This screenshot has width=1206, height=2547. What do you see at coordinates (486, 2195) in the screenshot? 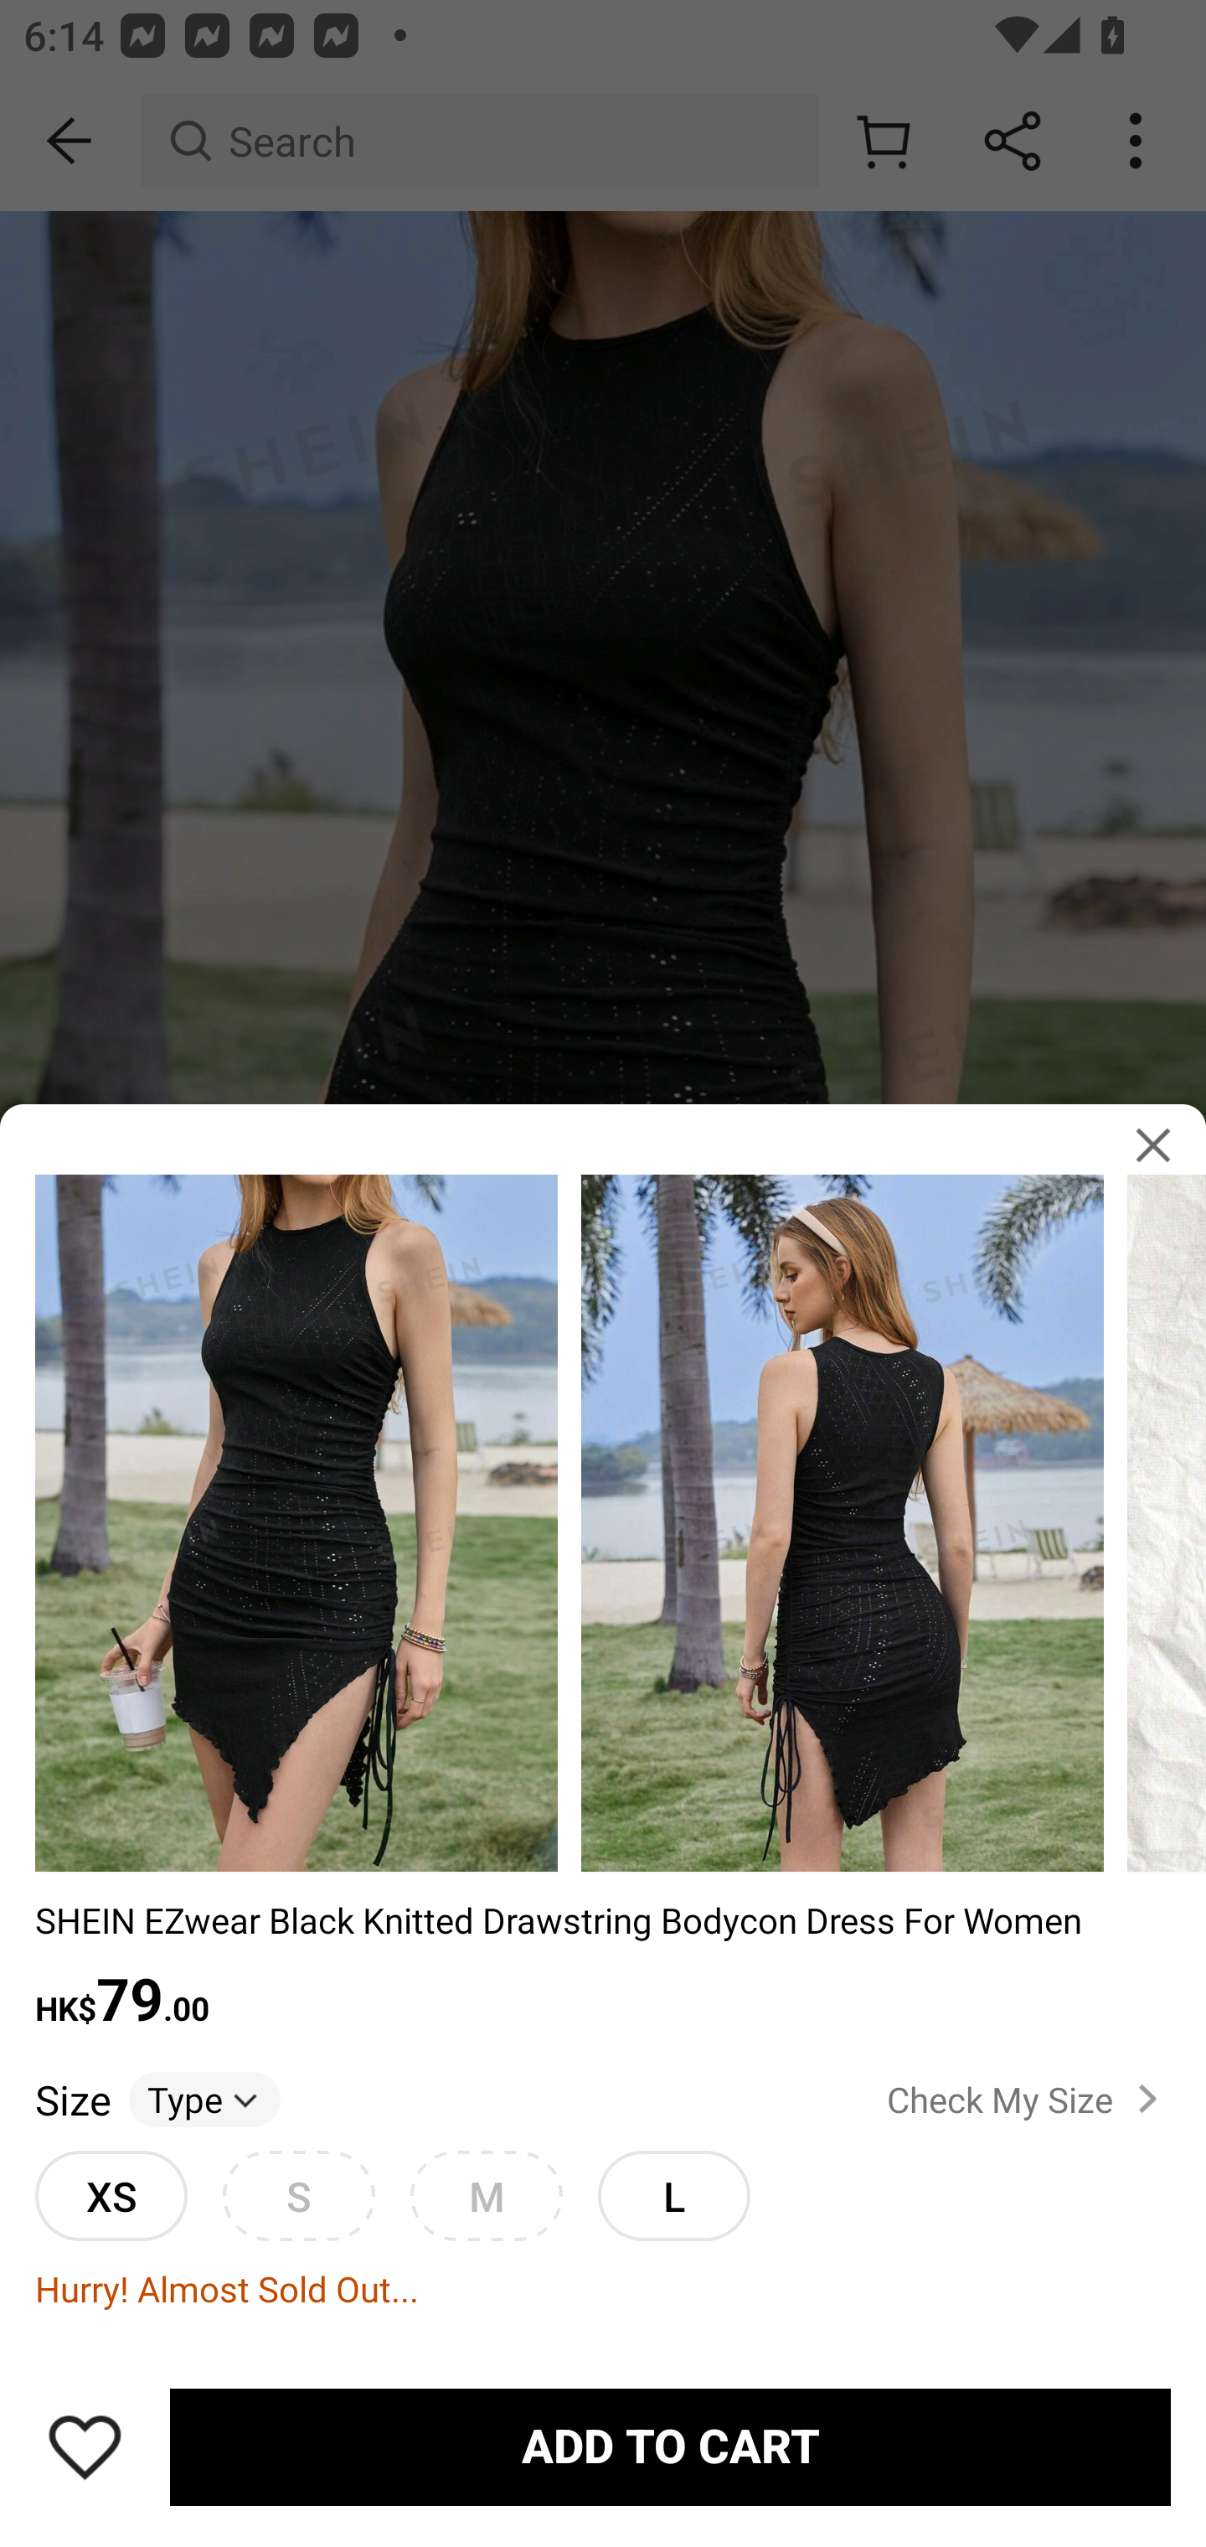
I see `M` at bounding box center [486, 2195].